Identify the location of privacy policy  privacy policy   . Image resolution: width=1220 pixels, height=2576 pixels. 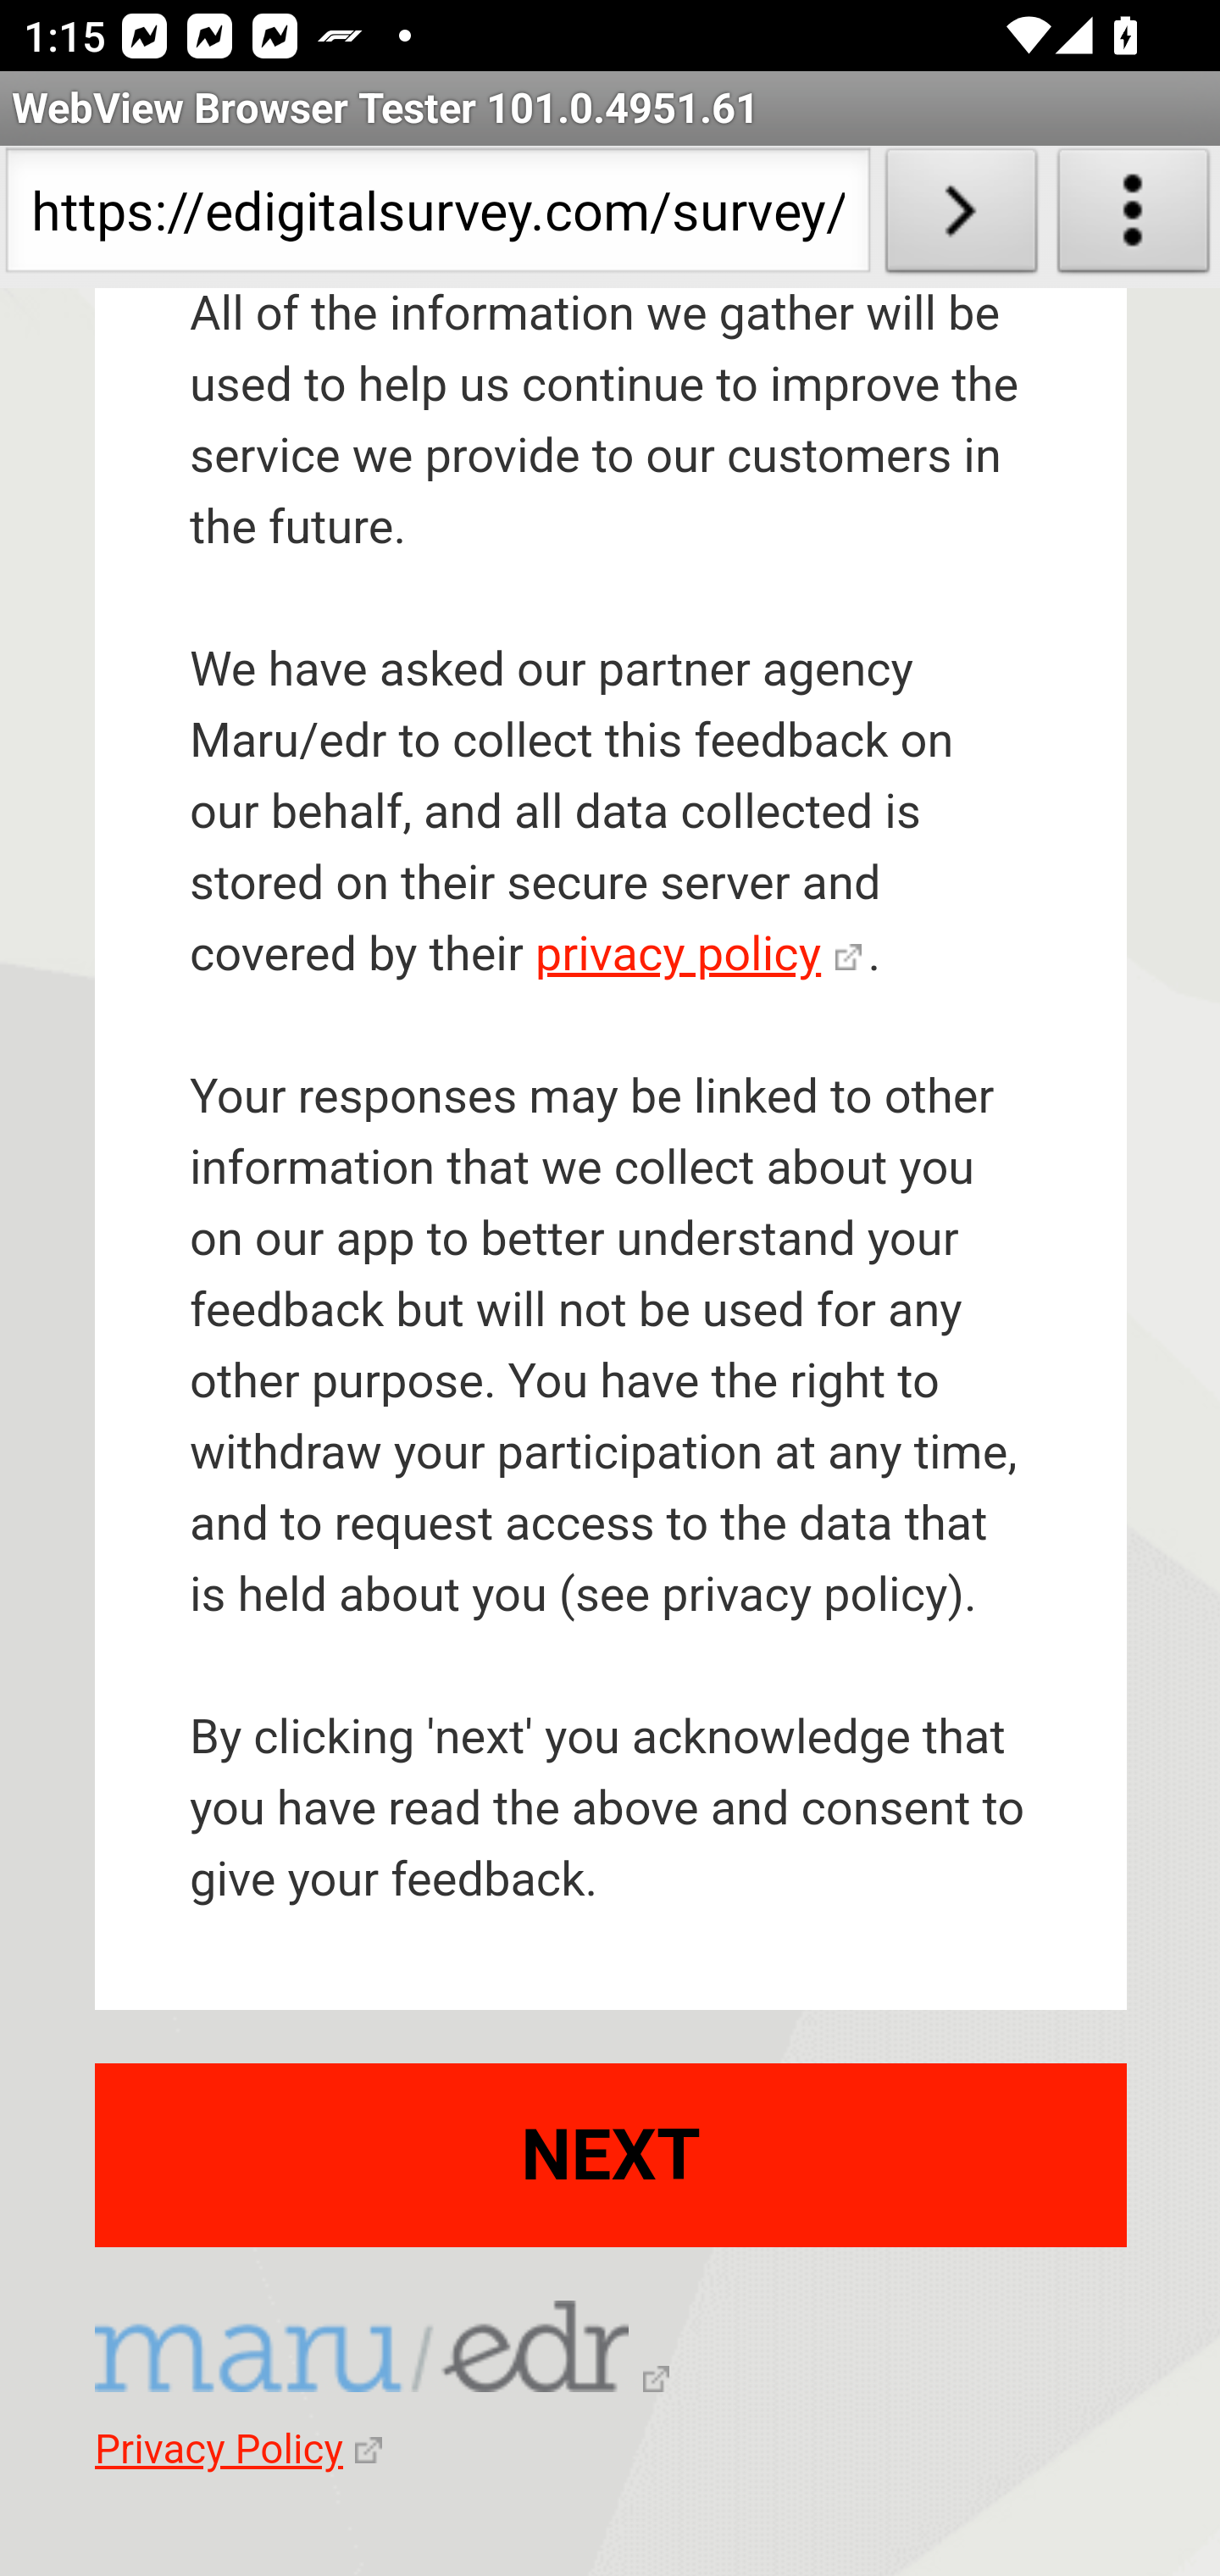
(698, 954).